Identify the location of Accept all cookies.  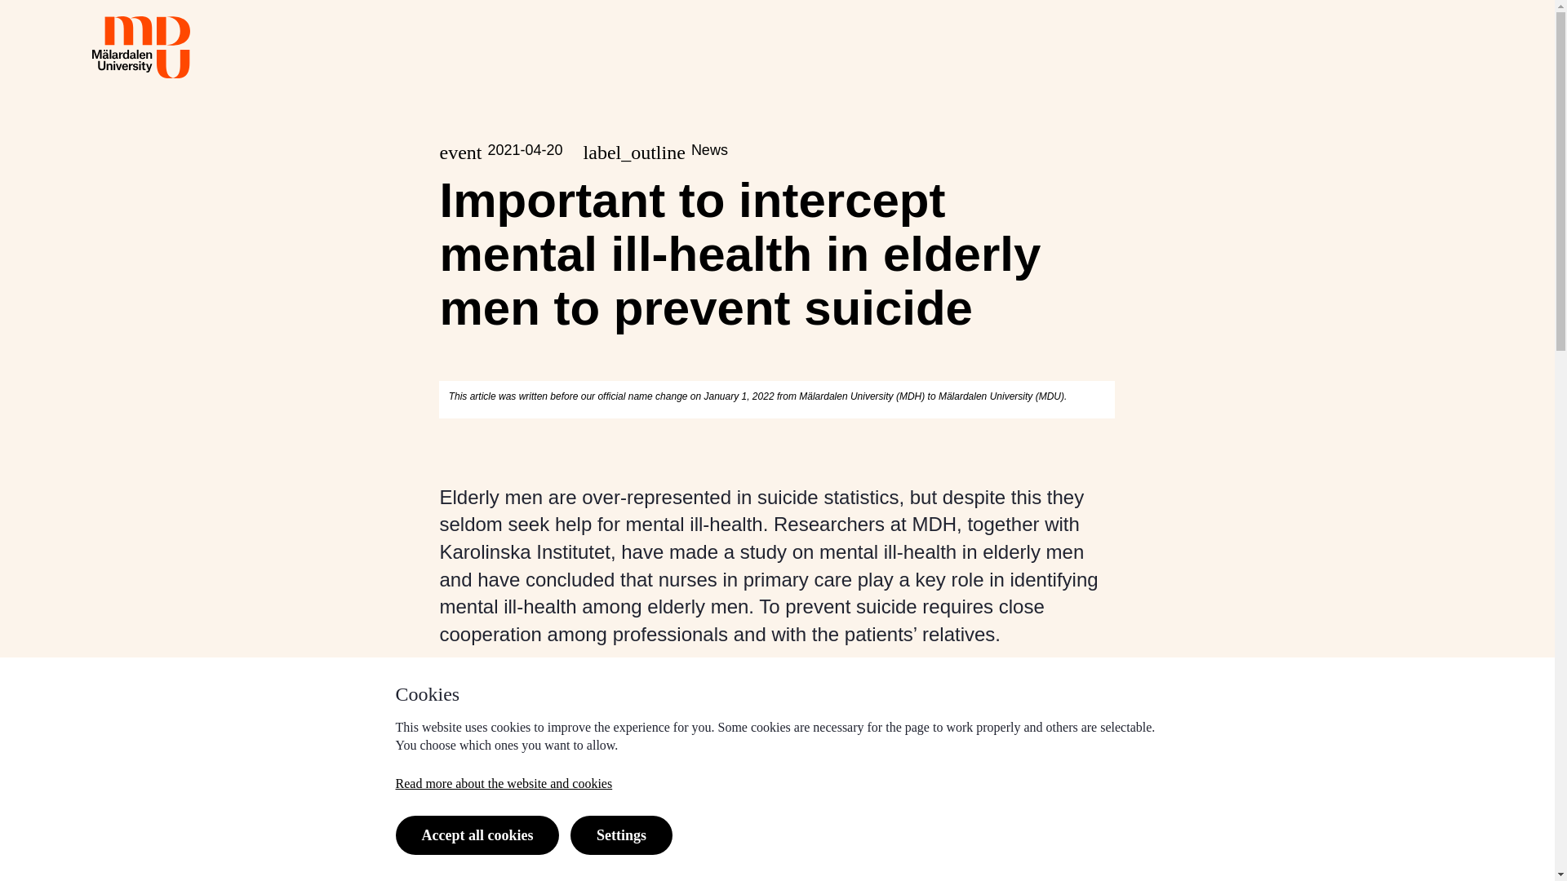
(477, 835).